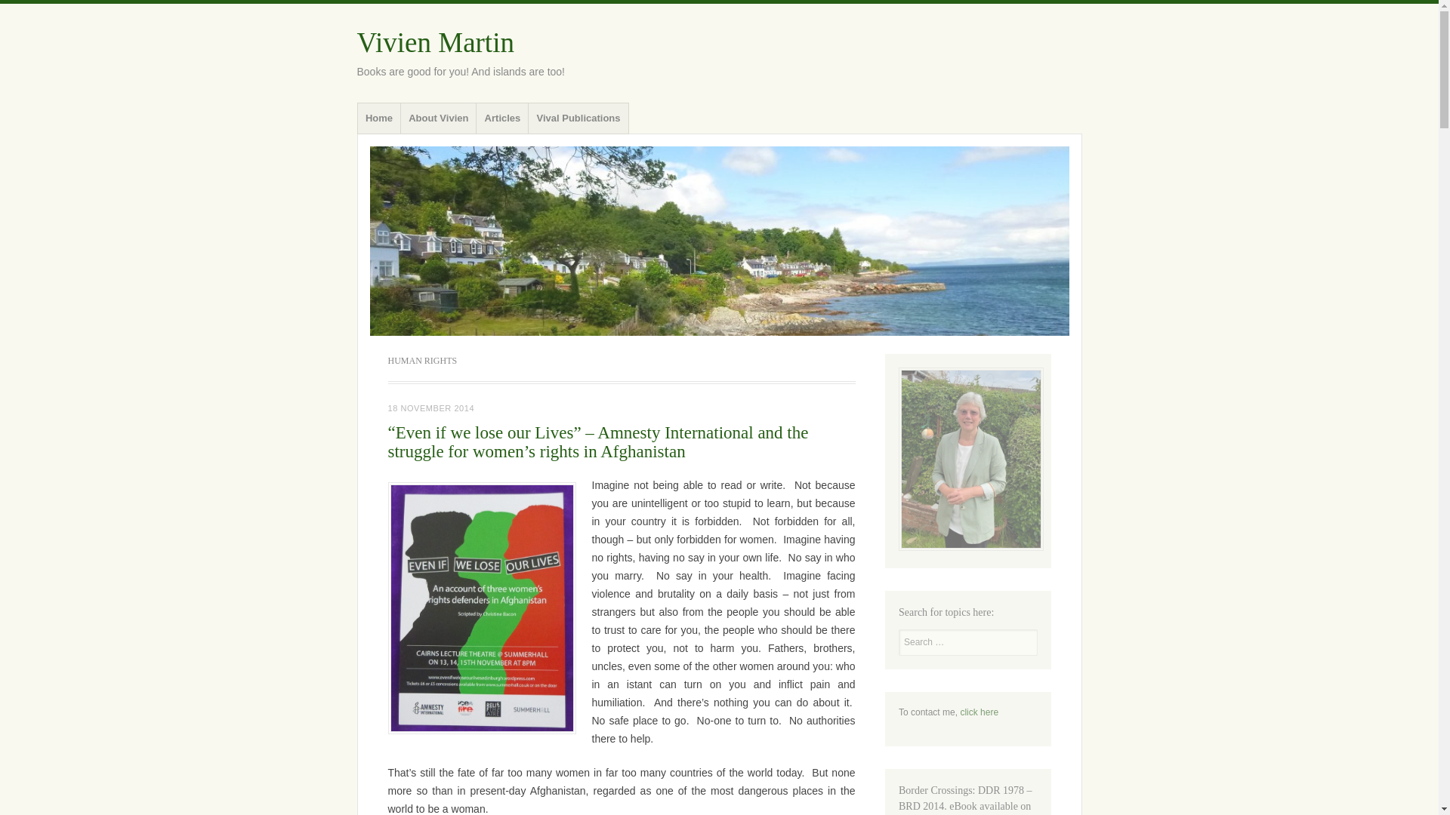 This screenshot has height=815, width=1450. What do you see at coordinates (501, 118) in the screenshot?
I see `Articles` at bounding box center [501, 118].